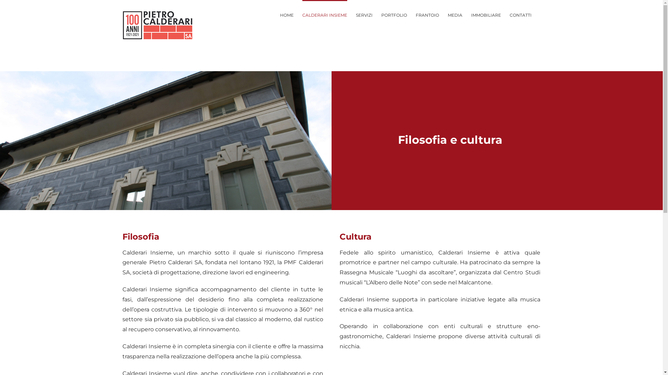  Describe the element at coordinates (486, 15) in the screenshot. I see `IMMOBILIARE` at that location.